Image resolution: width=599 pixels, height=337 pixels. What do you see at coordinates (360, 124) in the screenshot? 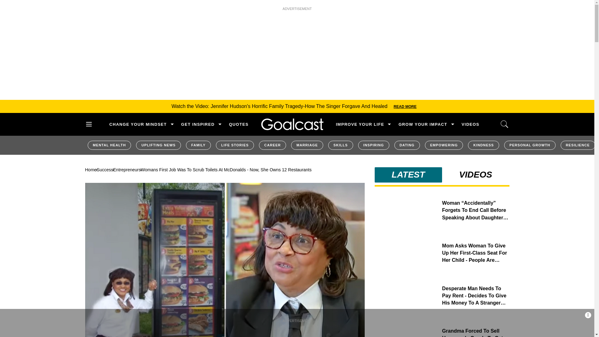
I see `IMPROVE YOUR LIFE` at bounding box center [360, 124].